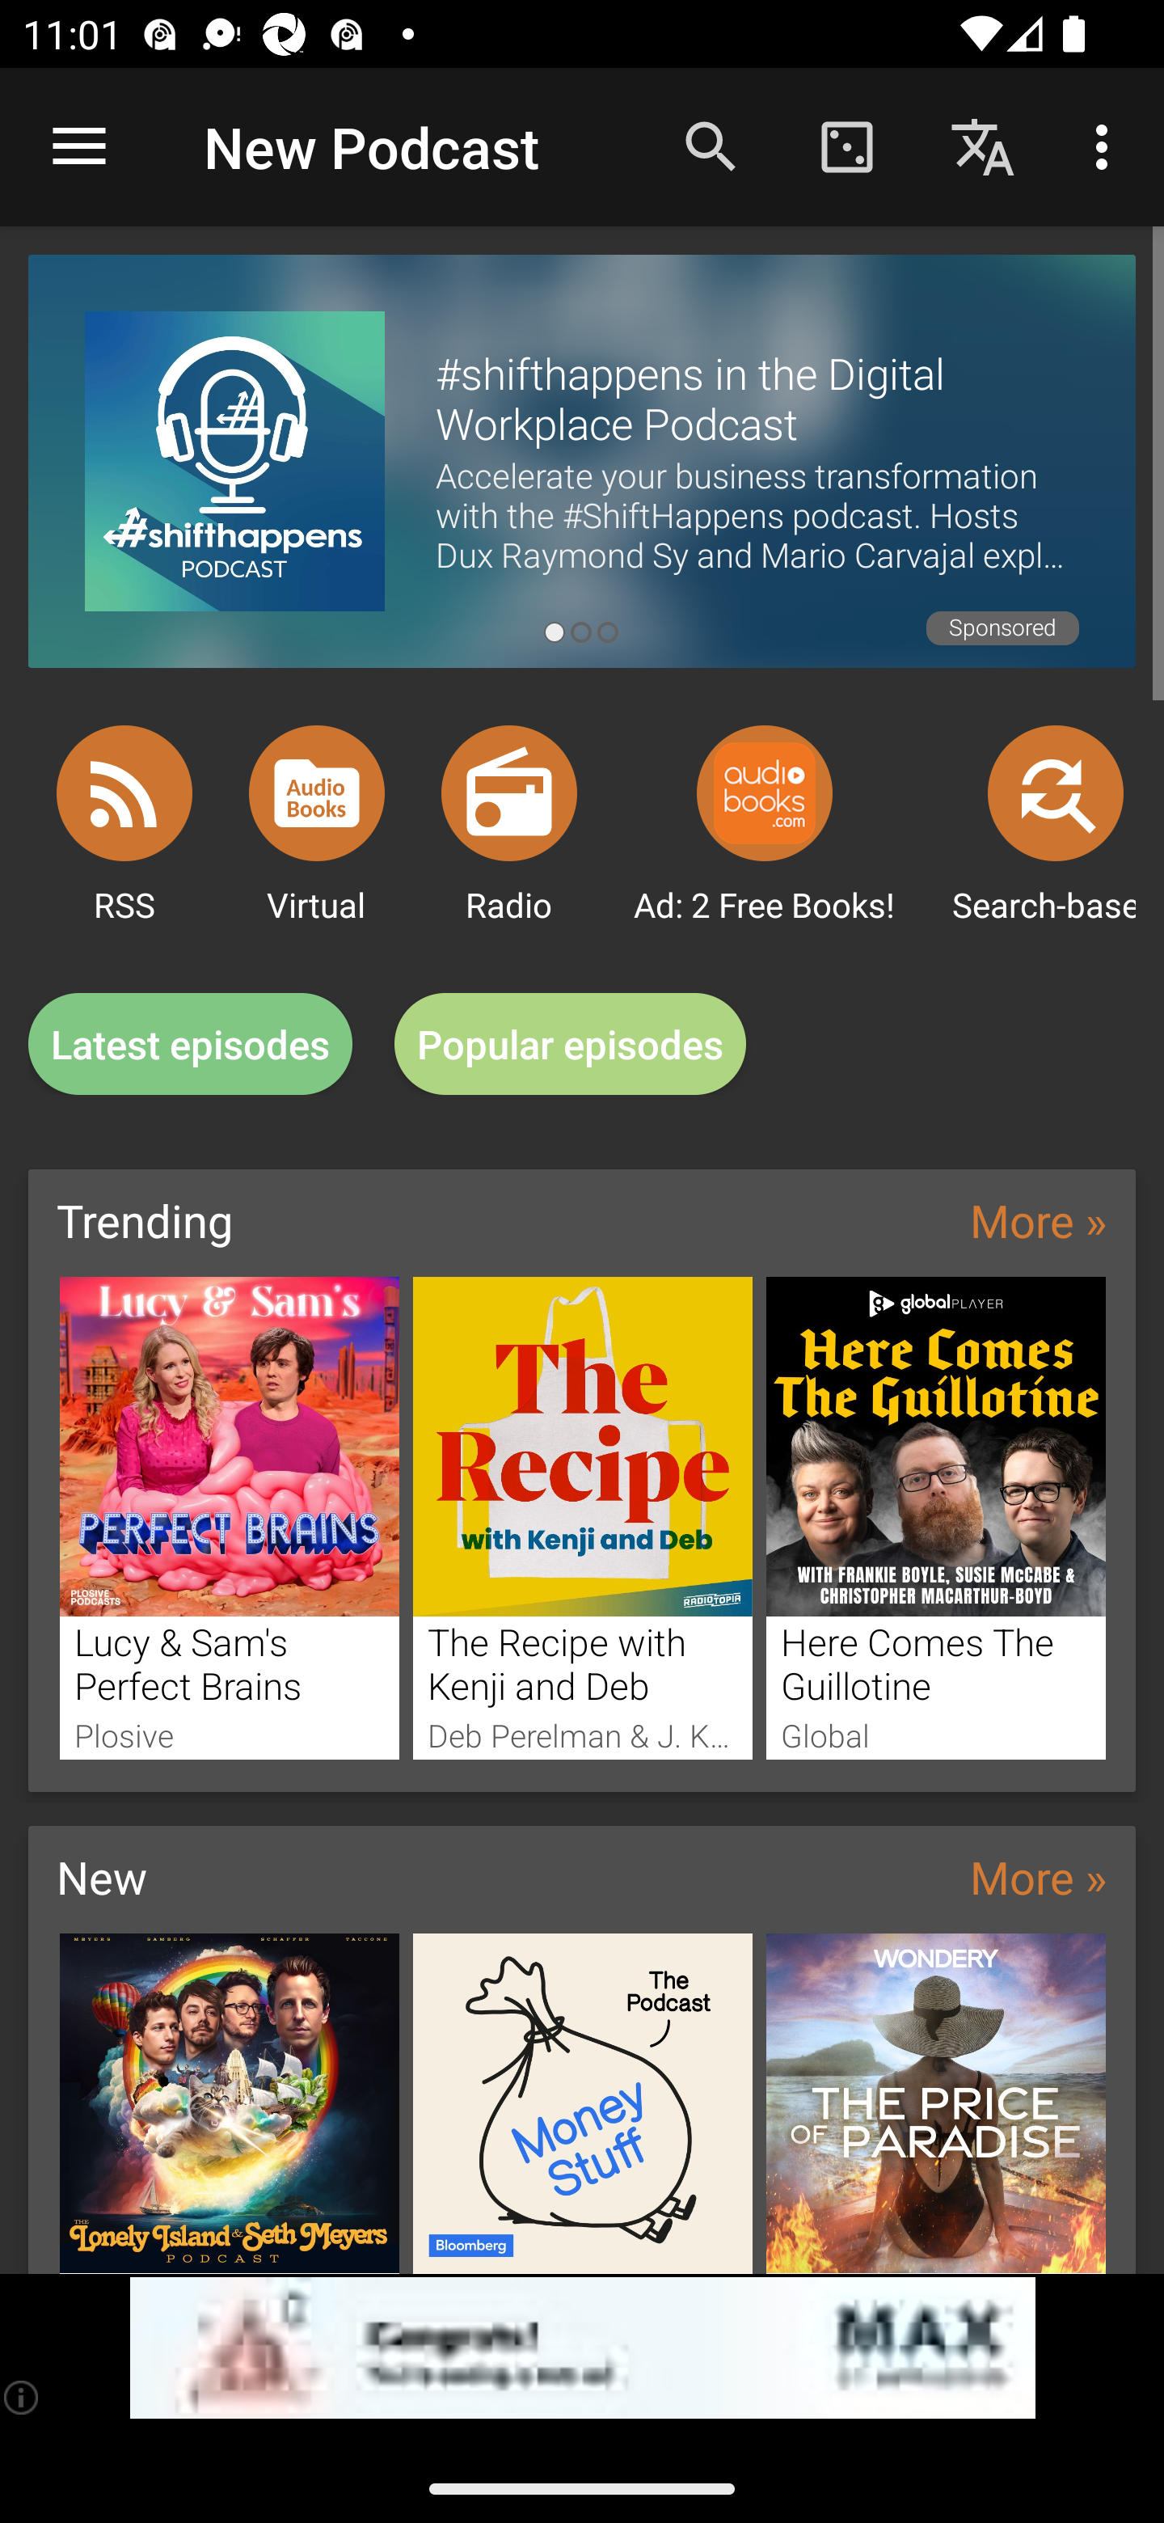 This screenshot has width=1164, height=2523. I want to click on Here Comes The Guillotine Global, so click(936, 1517).